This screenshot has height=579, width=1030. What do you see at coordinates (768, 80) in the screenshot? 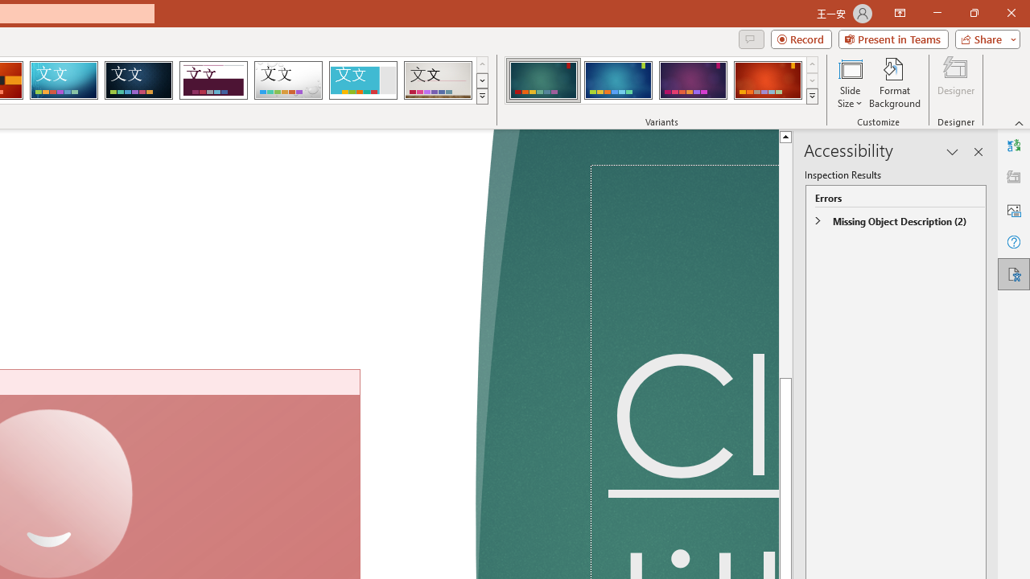
I see `Ion Variant 4` at bounding box center [768, 80].